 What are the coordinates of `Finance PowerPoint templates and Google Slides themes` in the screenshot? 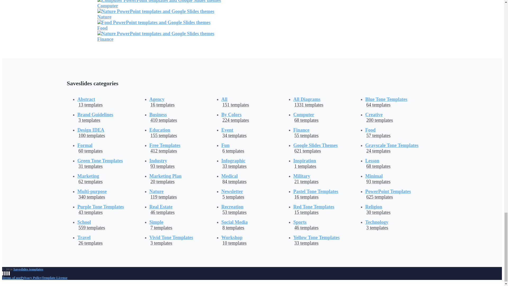 It's located at (156, 36).